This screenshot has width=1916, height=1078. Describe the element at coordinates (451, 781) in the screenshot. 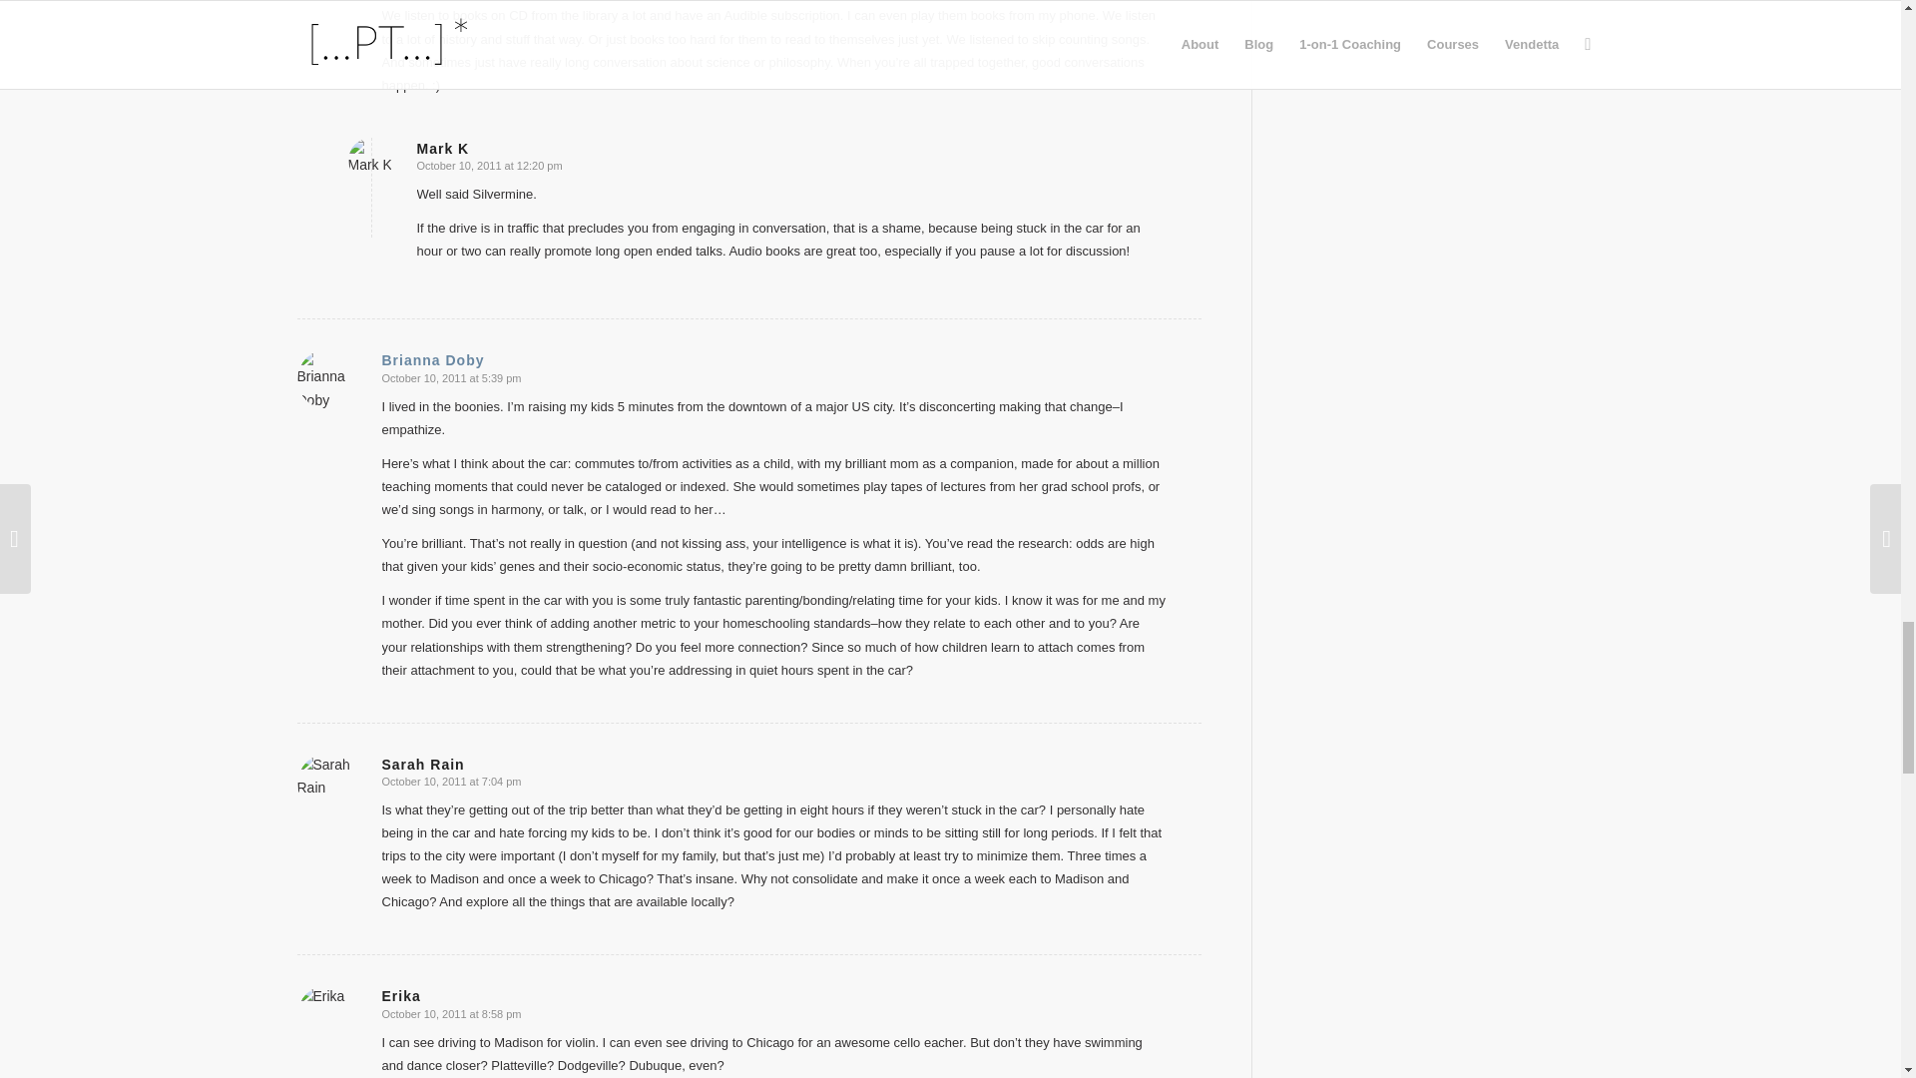

I see `October 10, 2011 at 7:04 pm` at that location.